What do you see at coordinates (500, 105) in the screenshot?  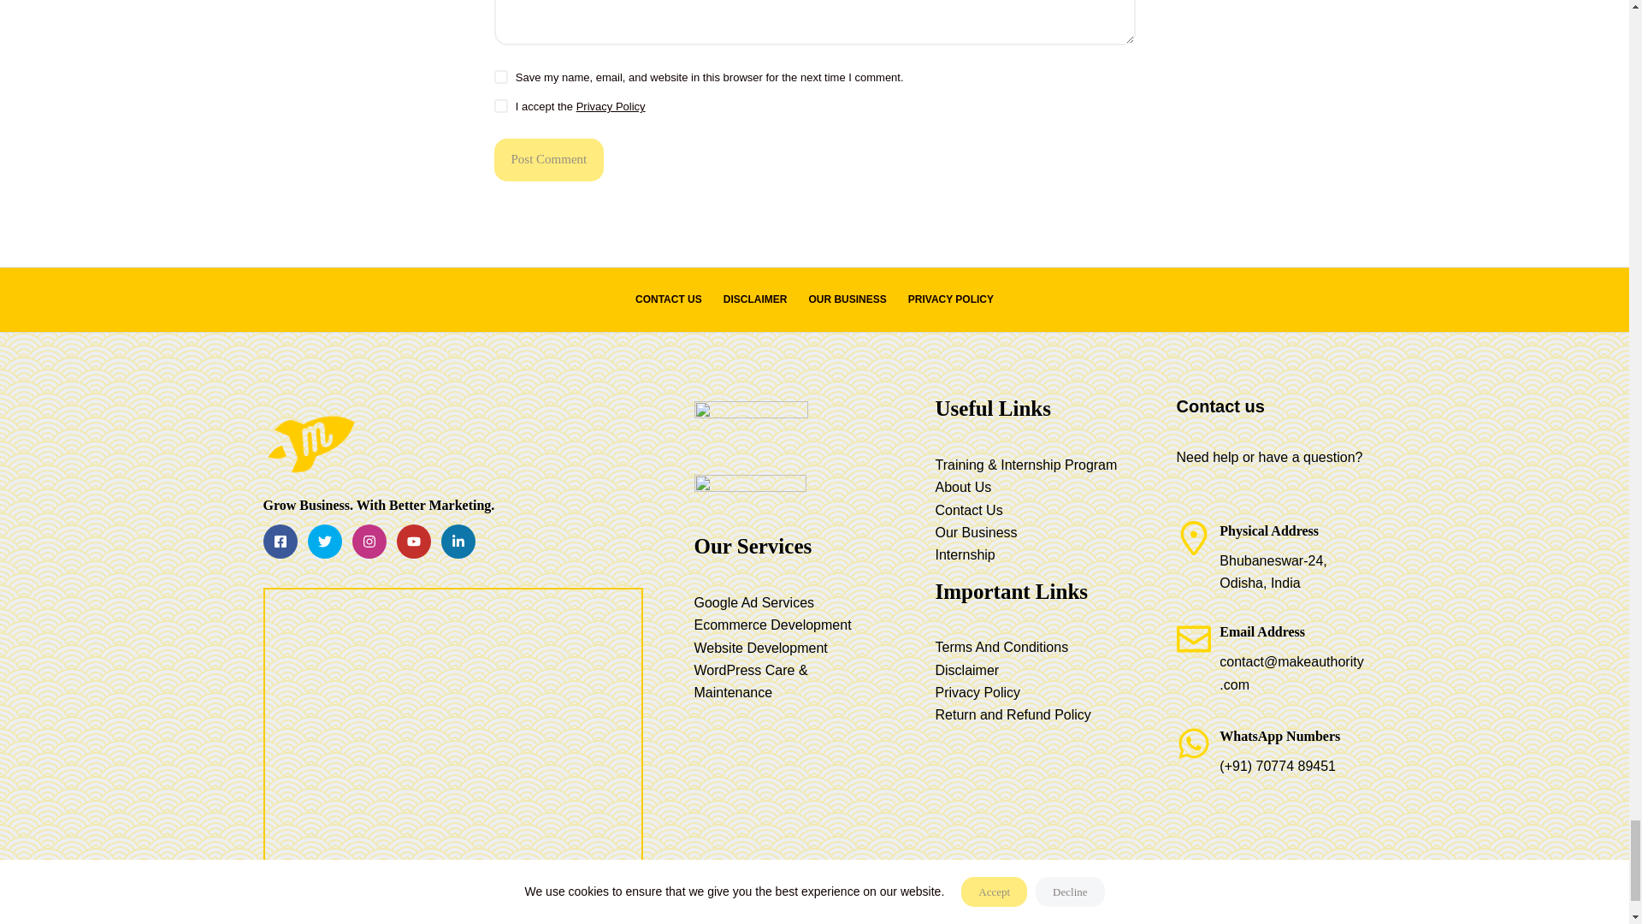 I see `on` at bounding box center [500, 105].